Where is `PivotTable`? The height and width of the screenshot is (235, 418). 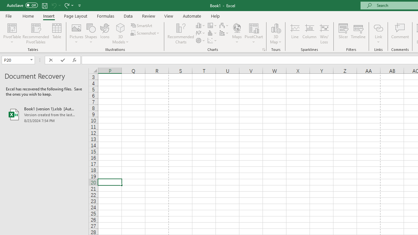
PivotTable is located at coordinates (12, 33).